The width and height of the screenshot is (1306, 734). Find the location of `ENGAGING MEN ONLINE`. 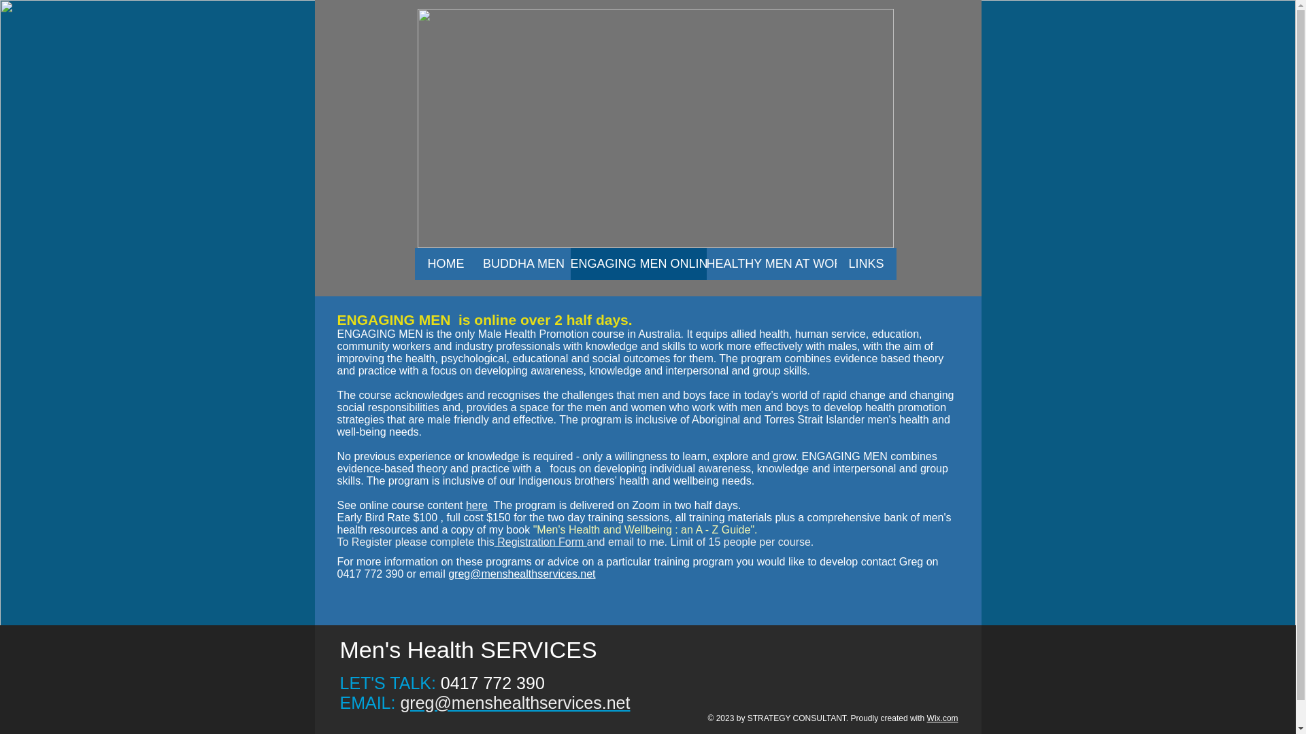

ENGAGING MEN ONLINE is located at coordinates (638, 264).